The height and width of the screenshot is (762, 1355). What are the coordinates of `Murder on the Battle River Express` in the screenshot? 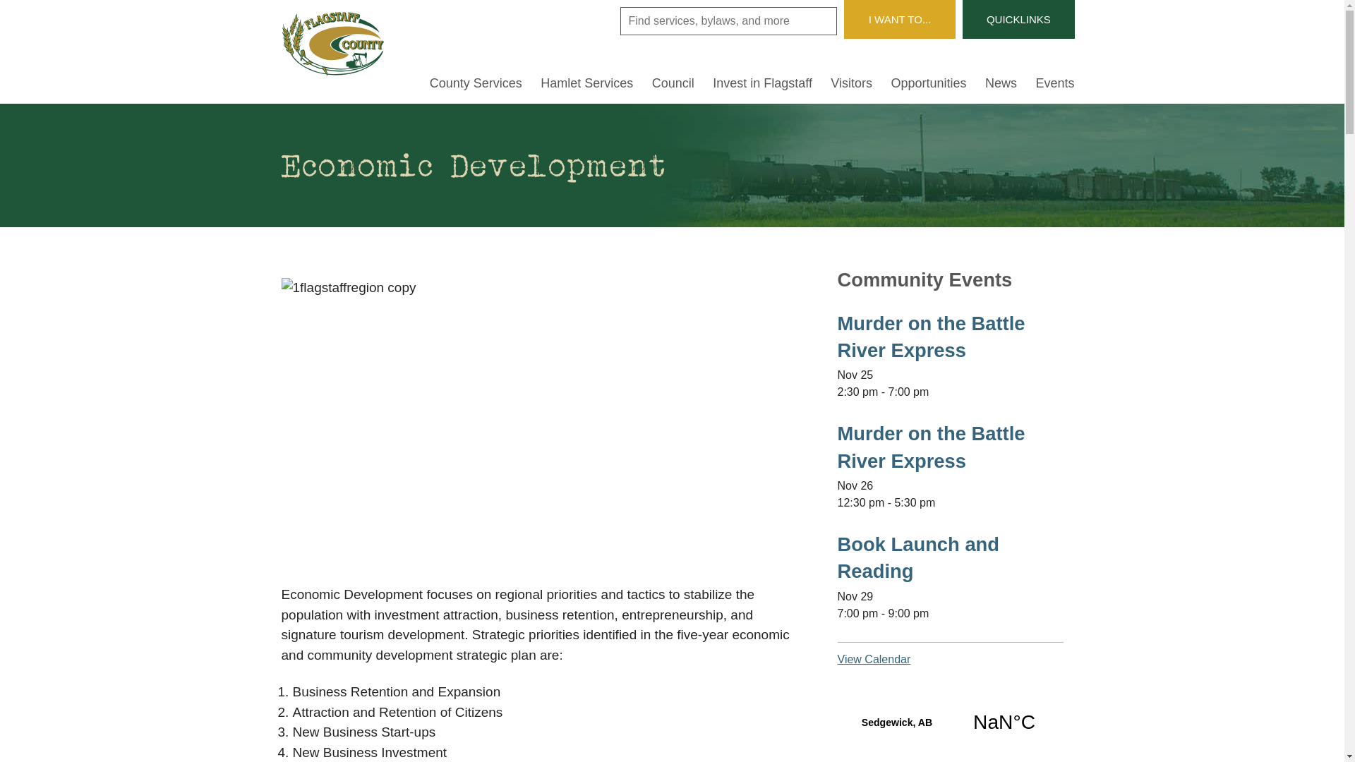 It's located at (931, 447).